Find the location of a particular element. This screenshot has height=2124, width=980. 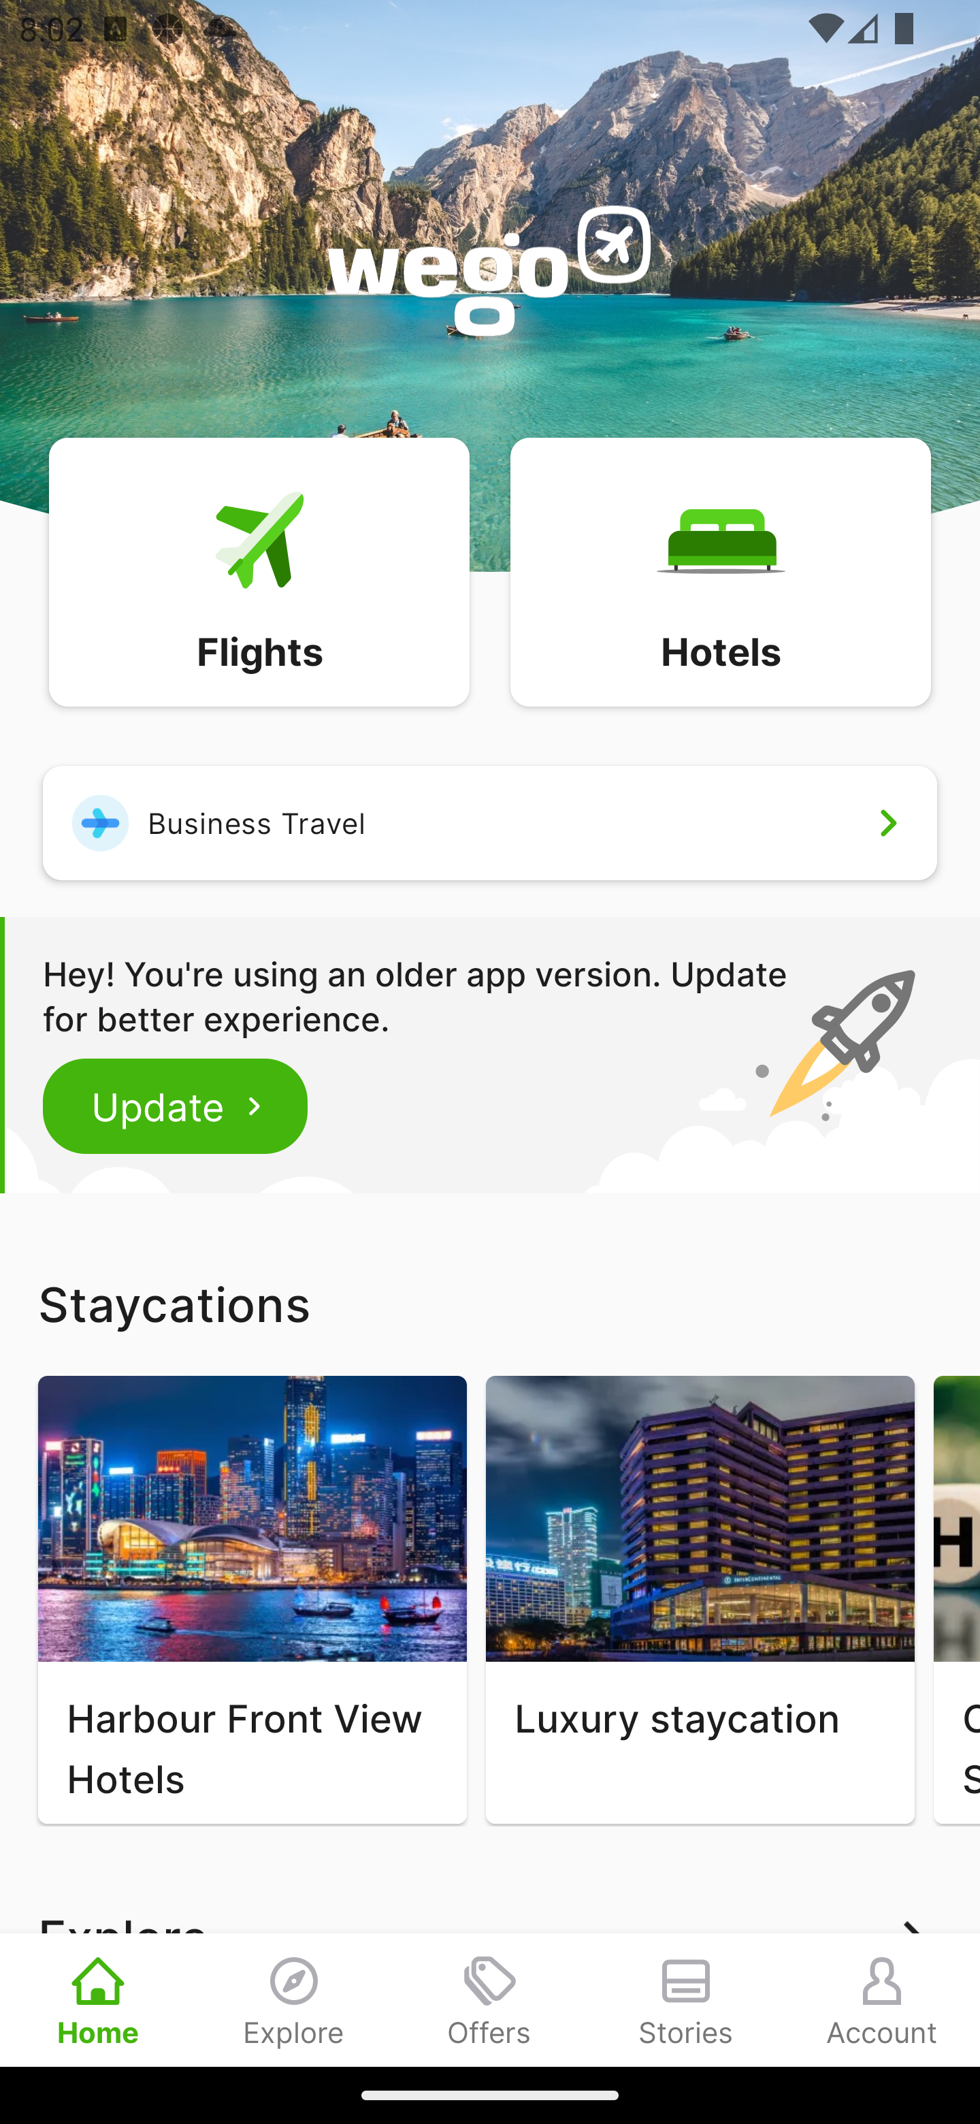

Hotels is located at coordinates (720, 570).